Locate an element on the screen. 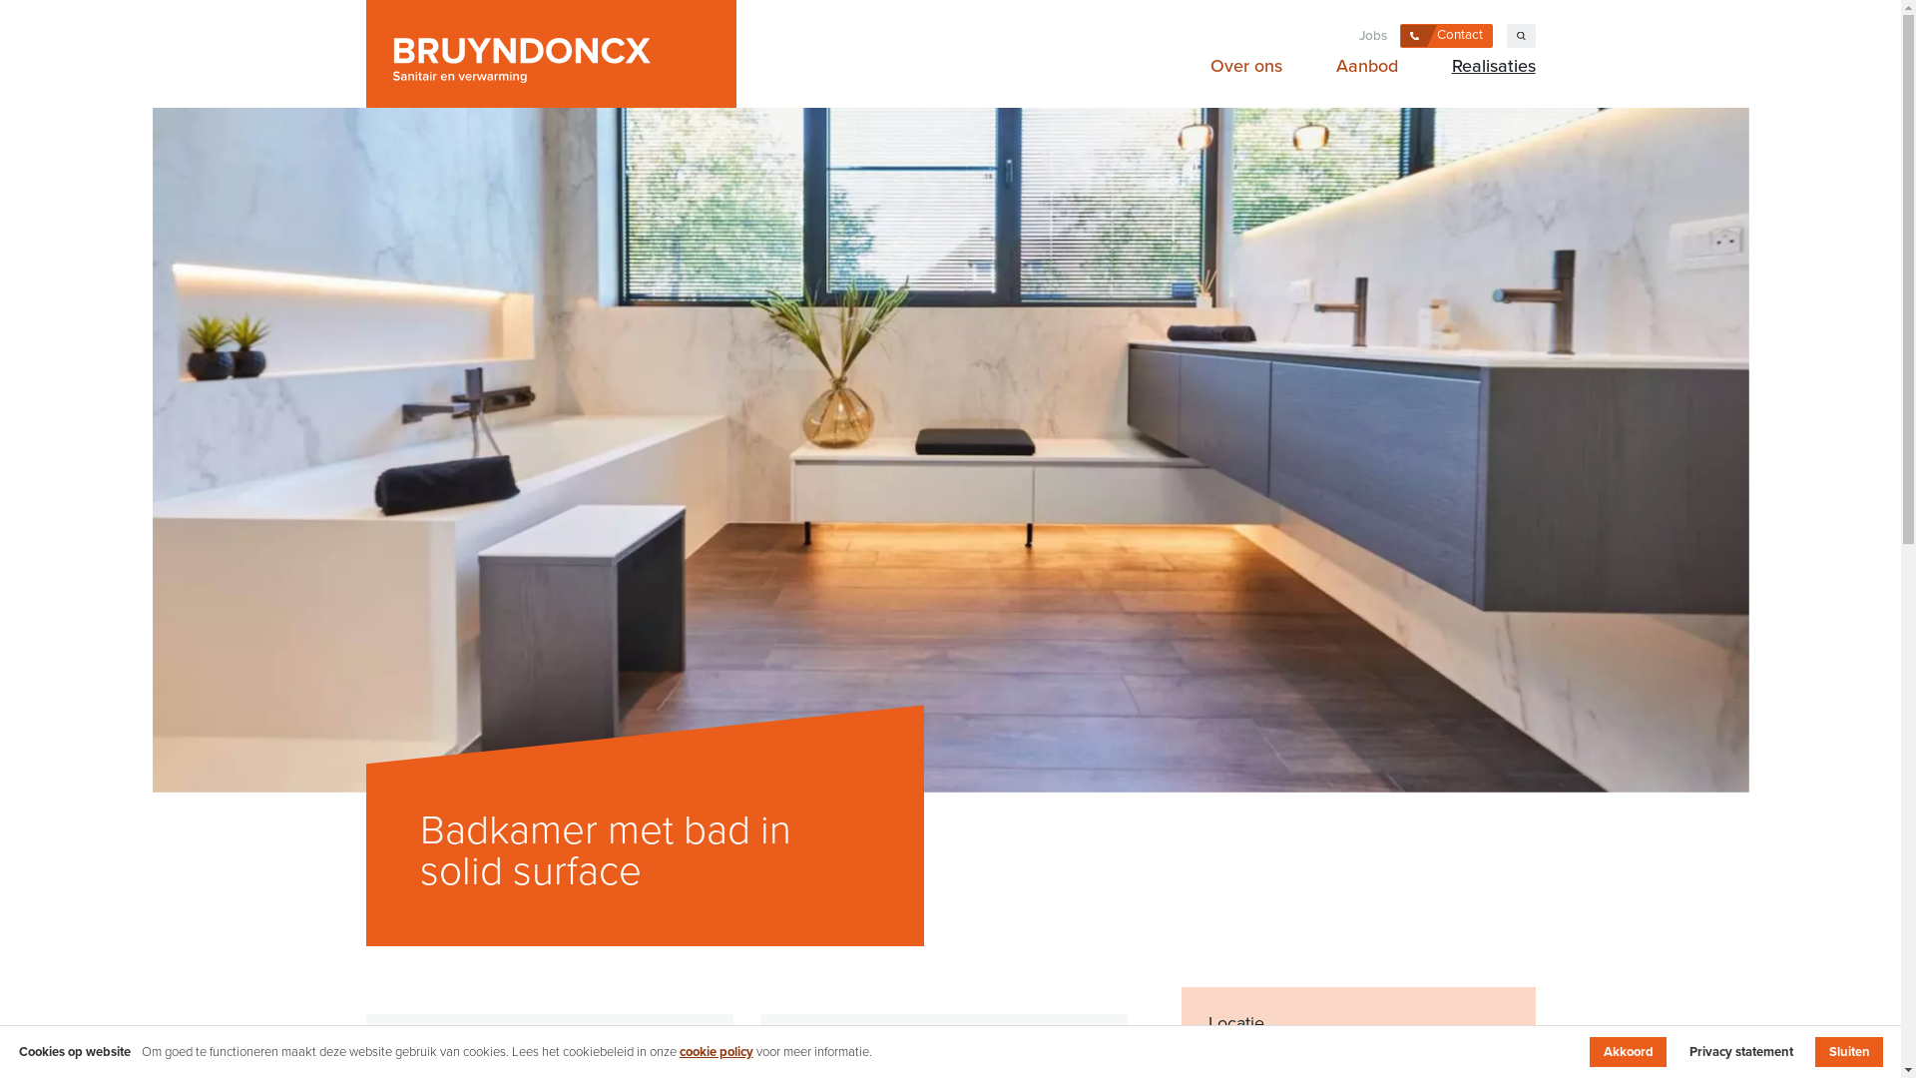 The image size is (1916, 1078). Privacy statement is located at coordinates (1740, 1052).